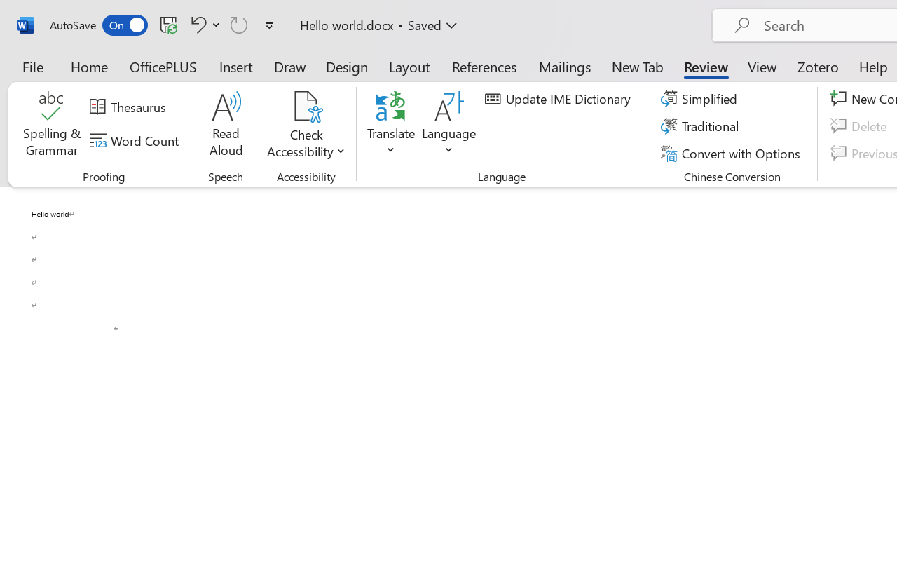 This screenshot has height=561, width=897. I want to click on Check Accessibility, so click(306, 126).